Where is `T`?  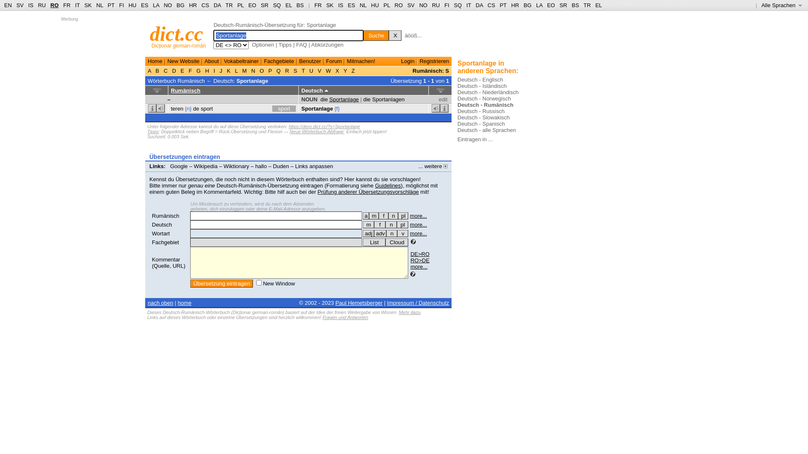 T is located at coordinates (303, 71).